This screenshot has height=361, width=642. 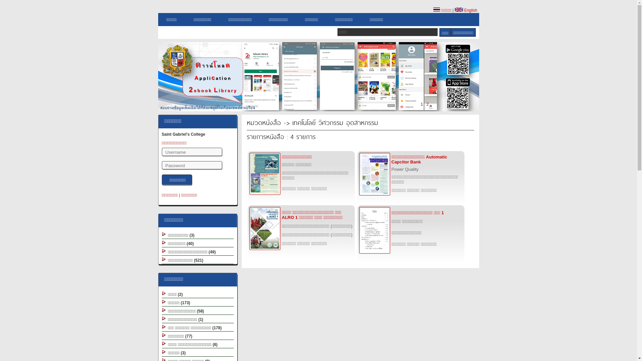 I want to click on keyword, so click(x=388, y=32).